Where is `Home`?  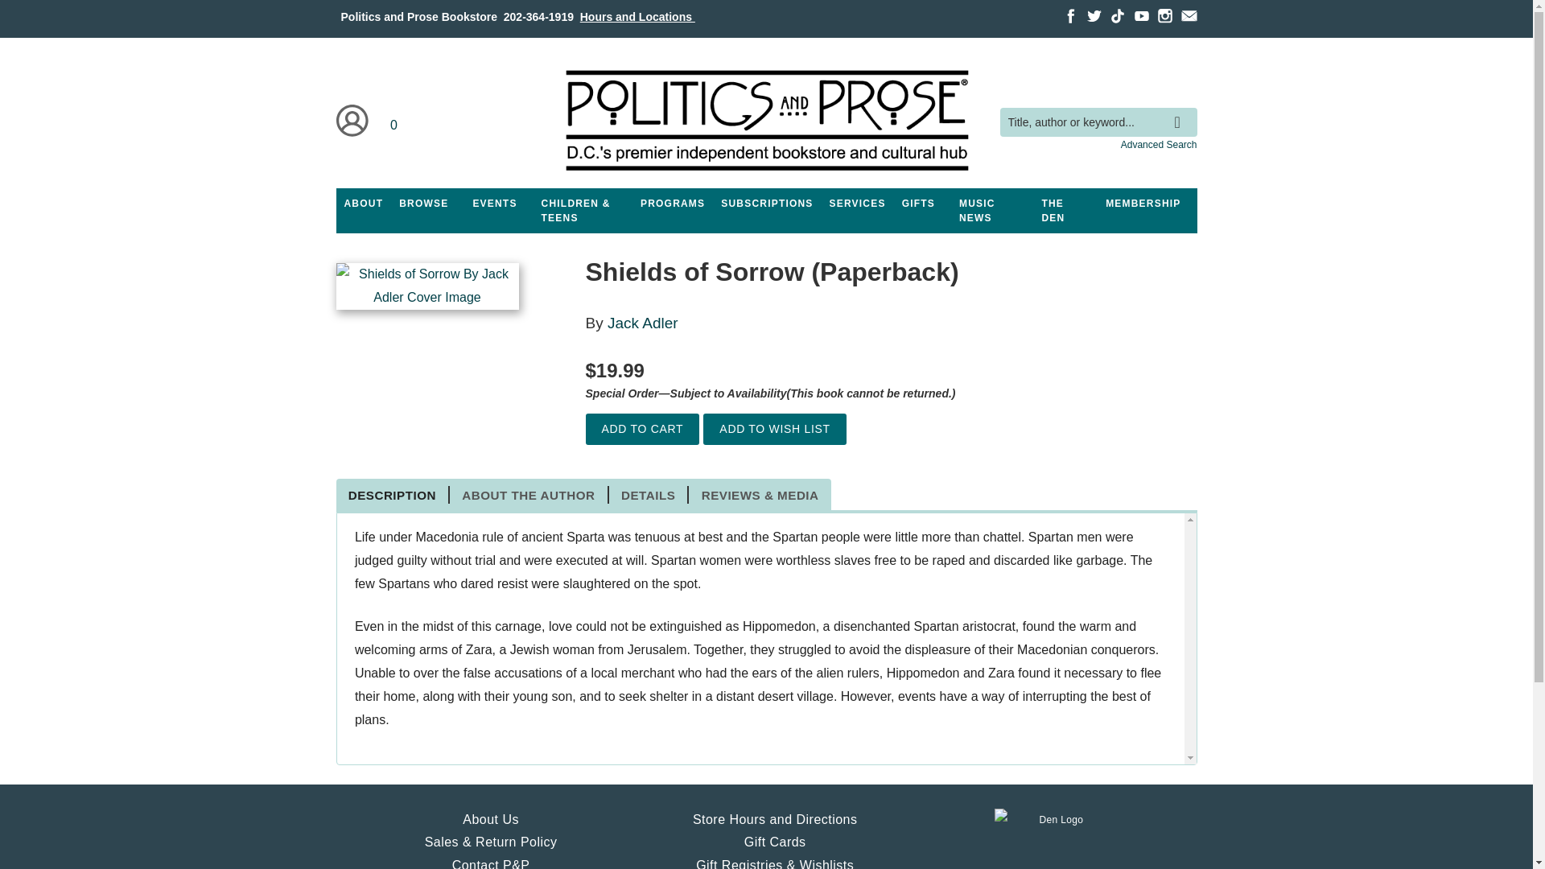
Home is located at coordinates (765, 121).